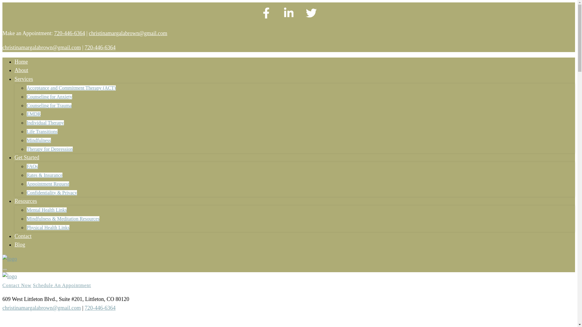  What do you see at coordinates (69, 33) in the screenshot?
I see `720-446-6364` at bounding box center [69, 33].